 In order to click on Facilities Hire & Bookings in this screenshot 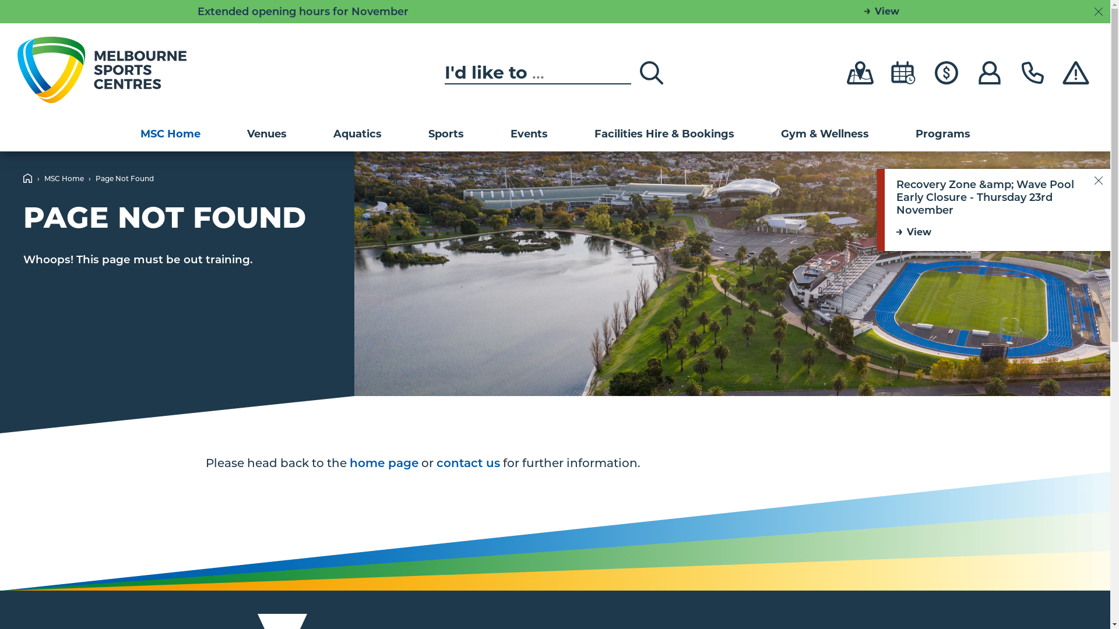, I will do `click(664, 134)`.